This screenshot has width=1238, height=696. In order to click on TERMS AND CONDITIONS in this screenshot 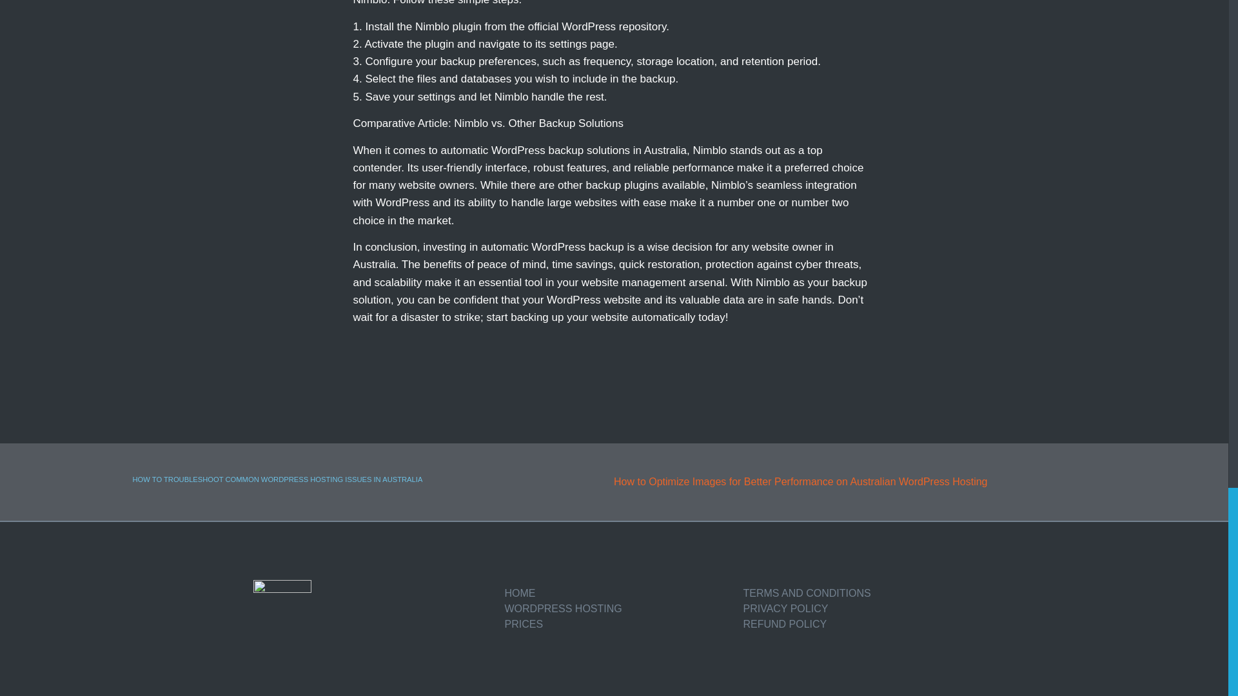, I will do `click(855, 594)`.